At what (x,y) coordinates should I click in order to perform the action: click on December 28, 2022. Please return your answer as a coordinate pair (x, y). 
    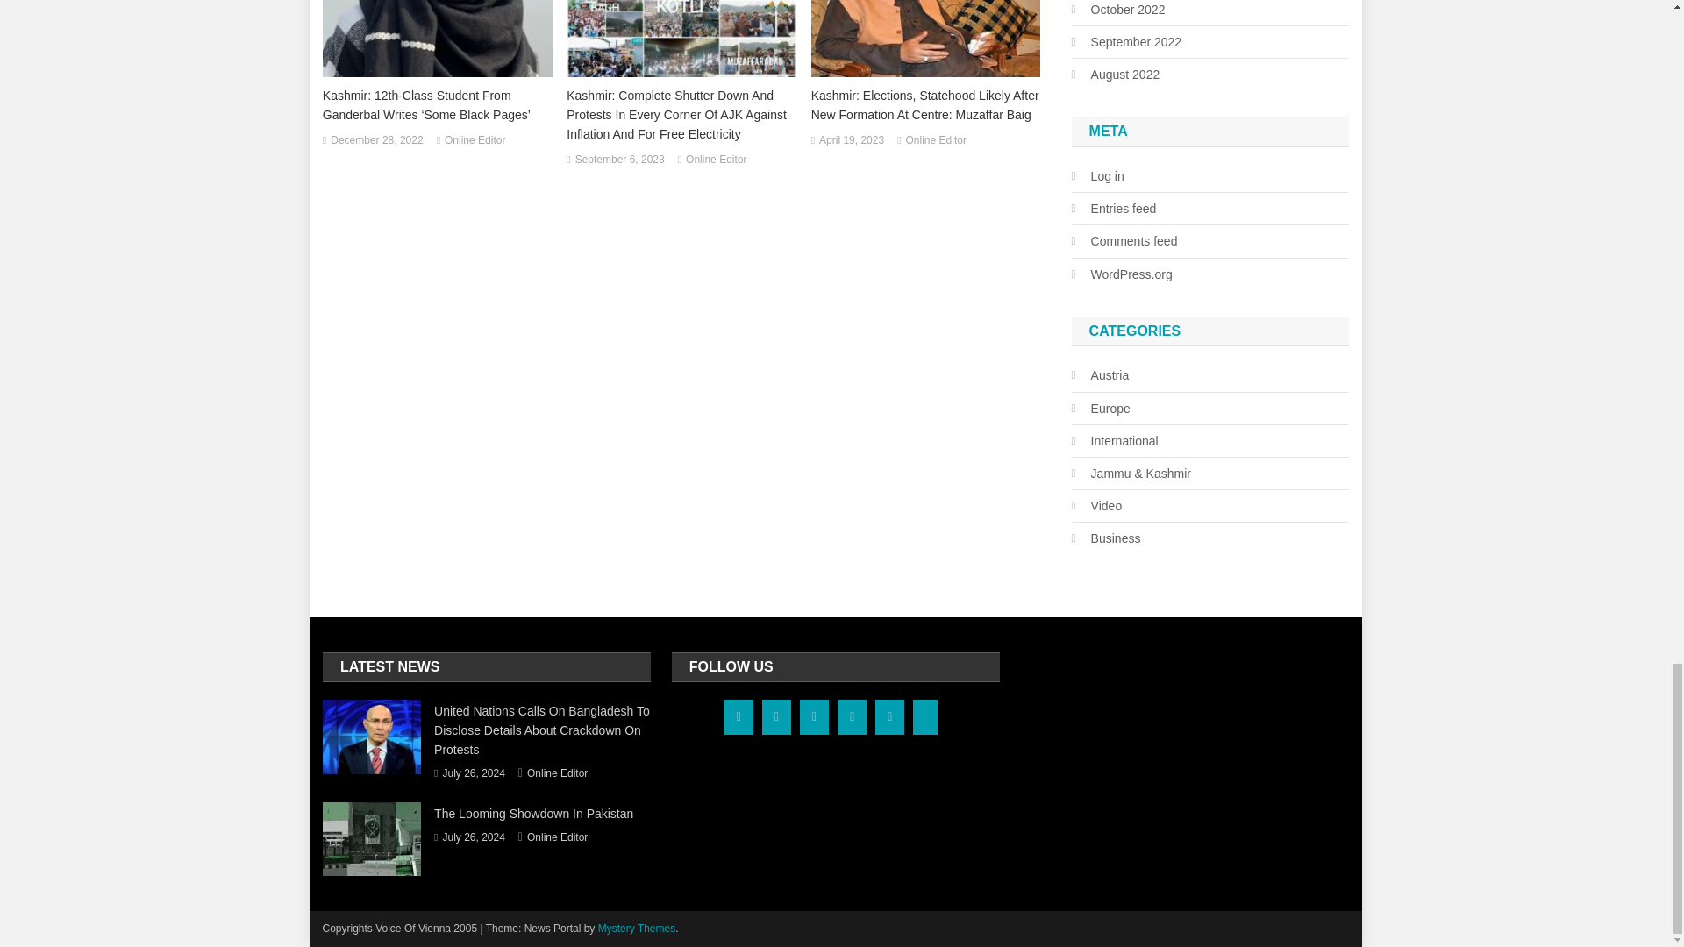
    Looking at the image, I should click on (375, 140).